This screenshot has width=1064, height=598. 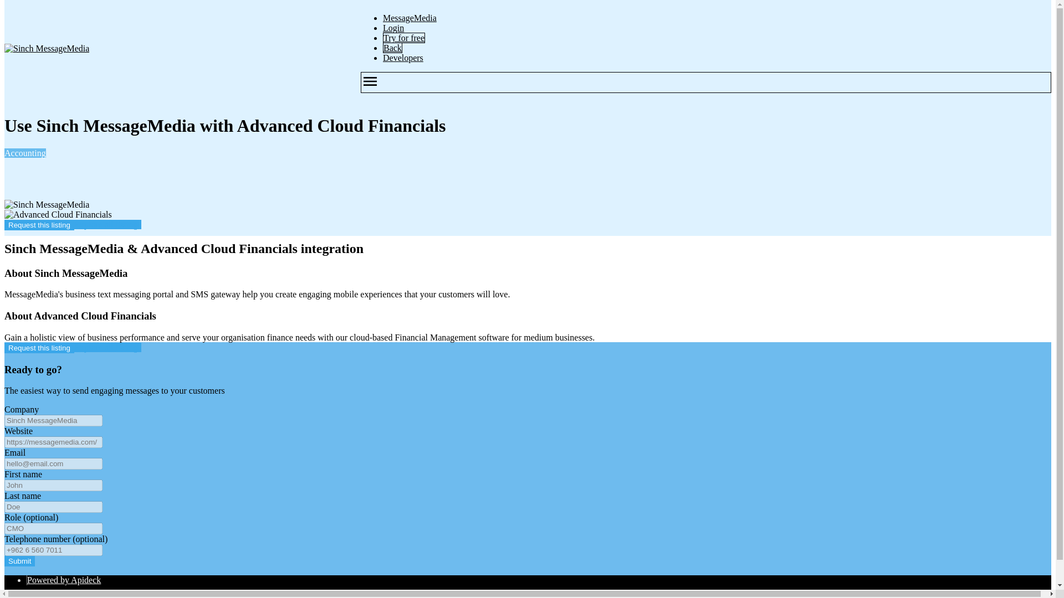 What do you see at coordinates (39, 225) in the screenshot?
I see `Request this listing` at bounding box center [39, 225].